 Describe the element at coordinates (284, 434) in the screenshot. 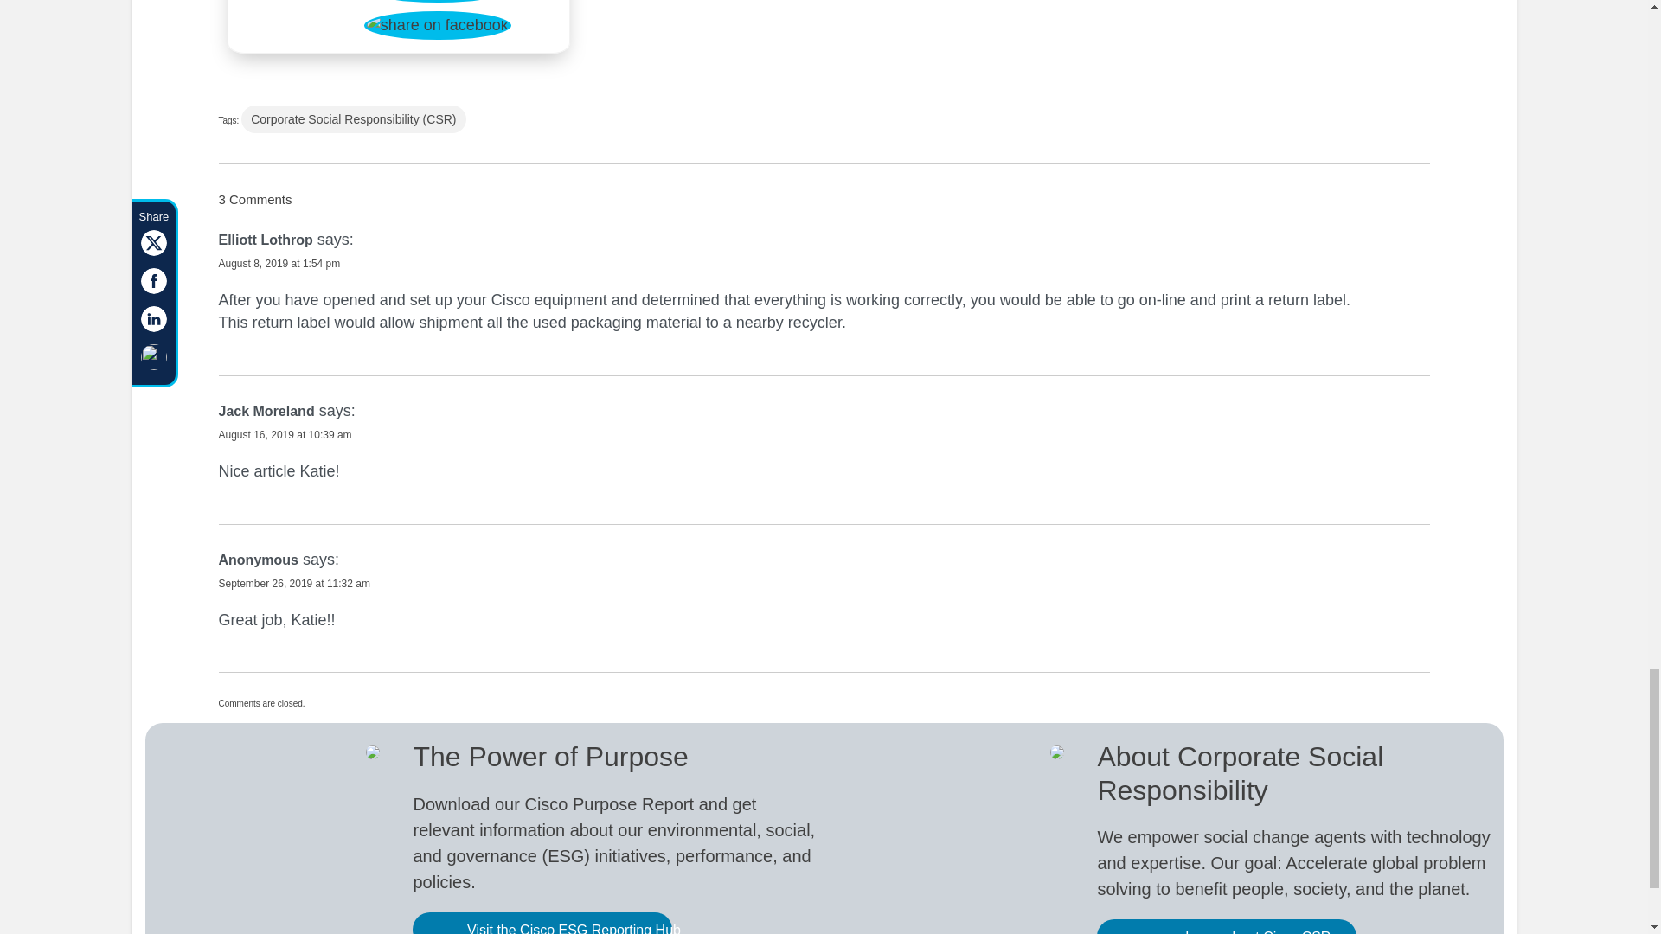

I see `August 16, 2019 at 10:39 am` at that location.